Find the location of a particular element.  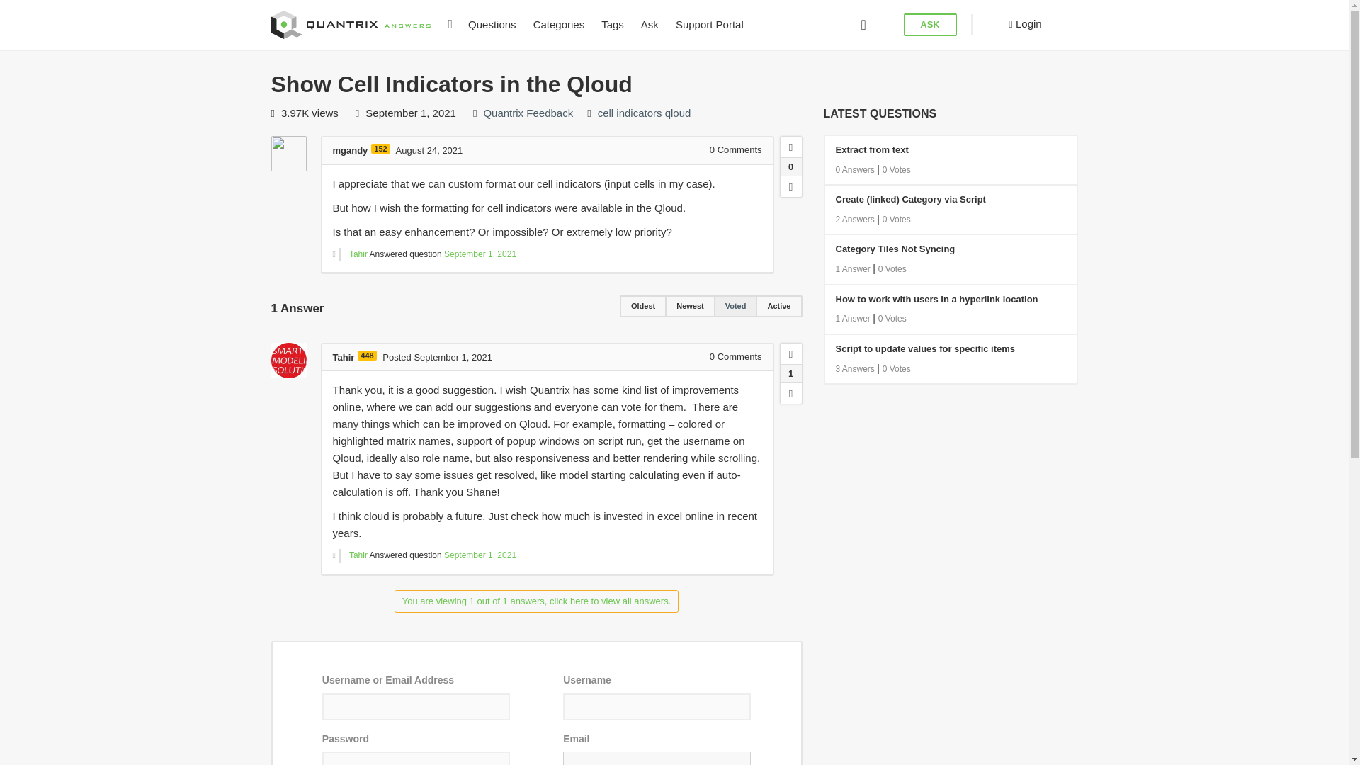

Tags is located at coordinates (612, 25).